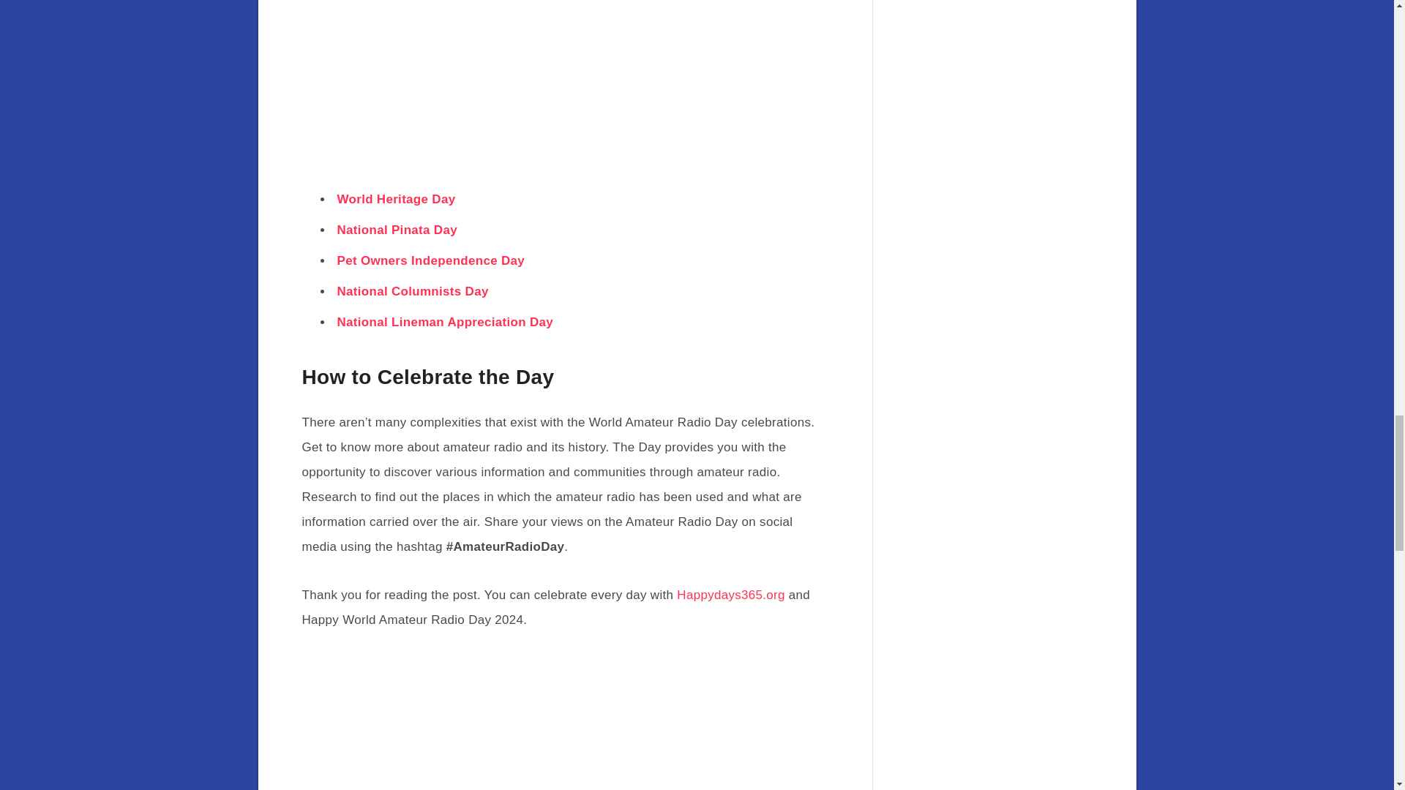  I want to click on National Lineman Appreciation Day, so click(445, 322).